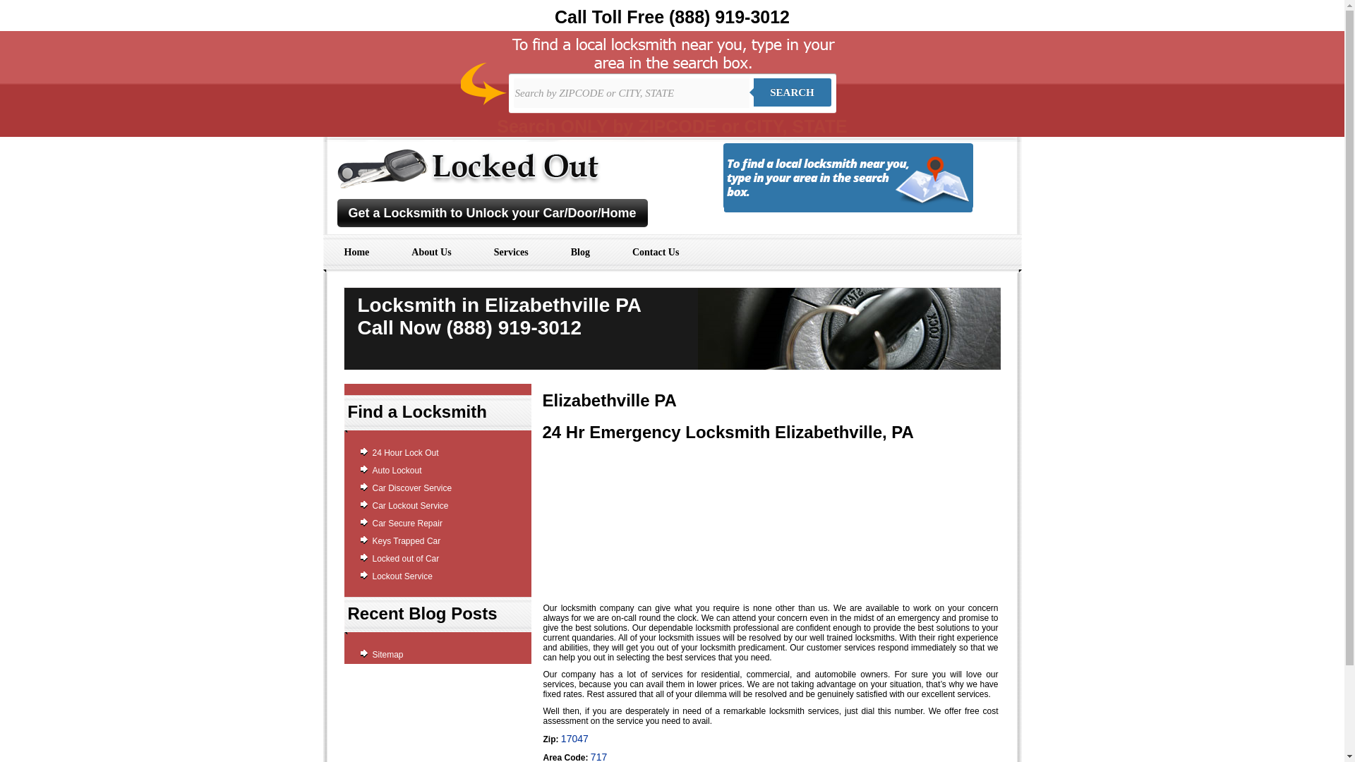 The image size is (1355, 762). Describe the element at coordinates (469, 185) in the screenshot. I see `locked out of` at that location.